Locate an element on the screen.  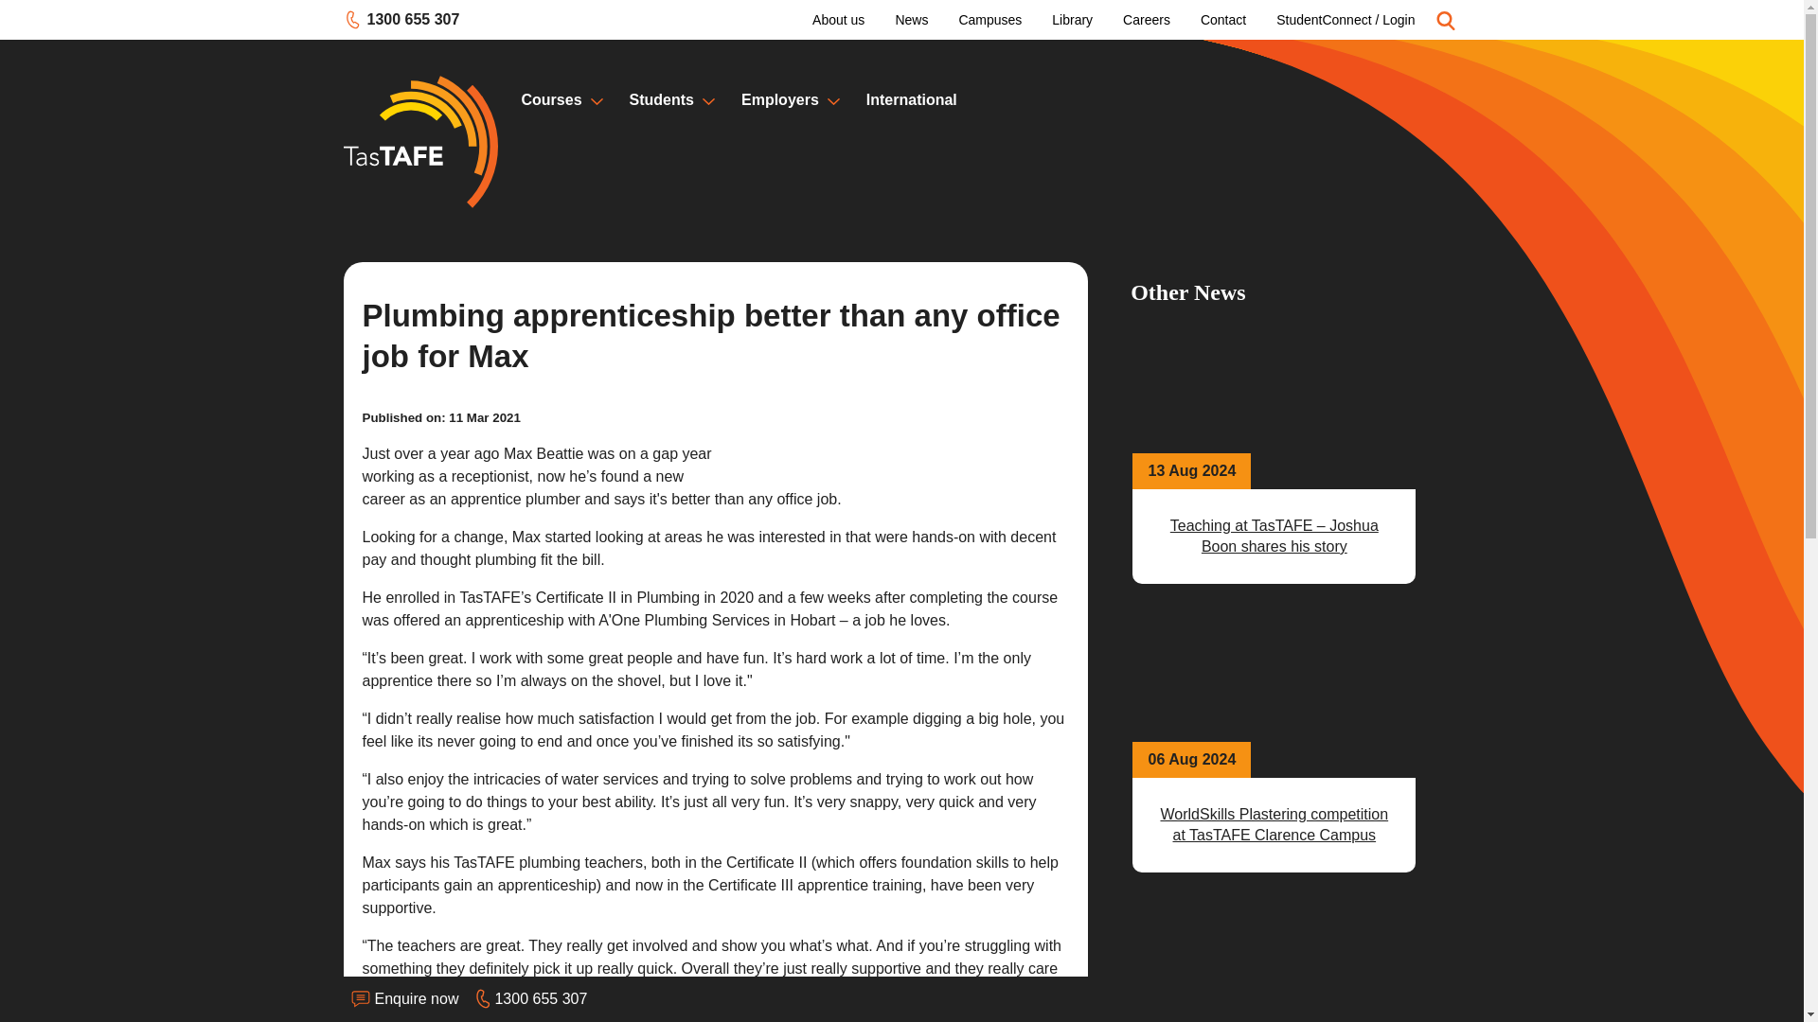
Campuses is located at coordinates (989, 21).